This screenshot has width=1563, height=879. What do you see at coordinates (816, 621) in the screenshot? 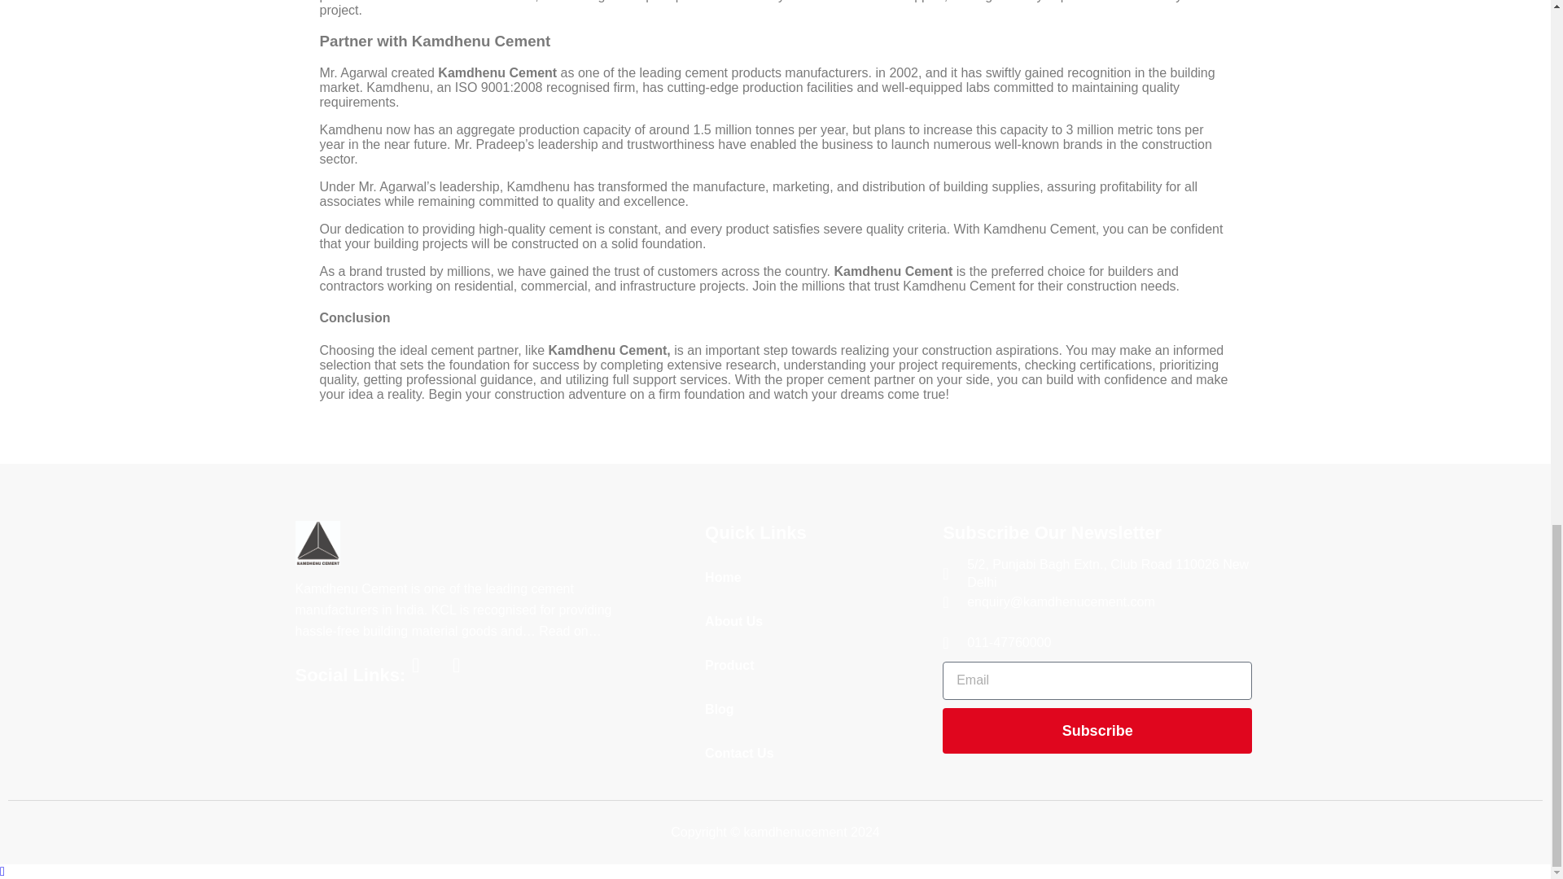
I see `About Us` at bounding box center [816, 621].